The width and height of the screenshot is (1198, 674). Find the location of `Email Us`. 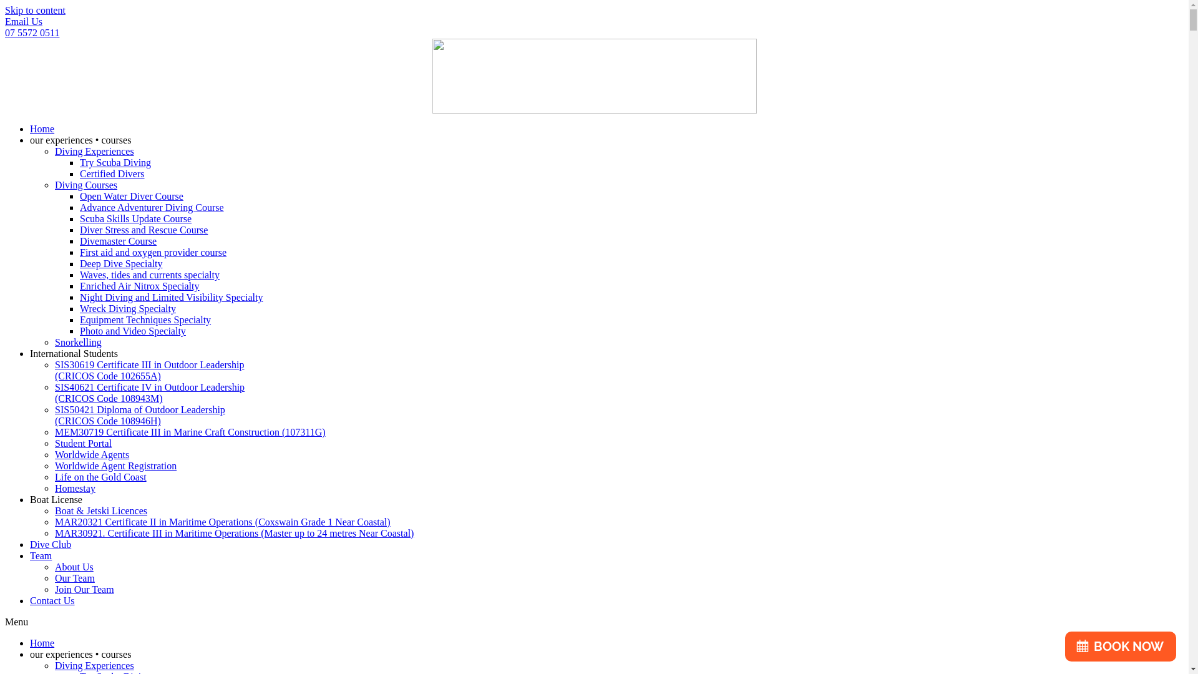

Email Us is located at coordinates (24, 21).